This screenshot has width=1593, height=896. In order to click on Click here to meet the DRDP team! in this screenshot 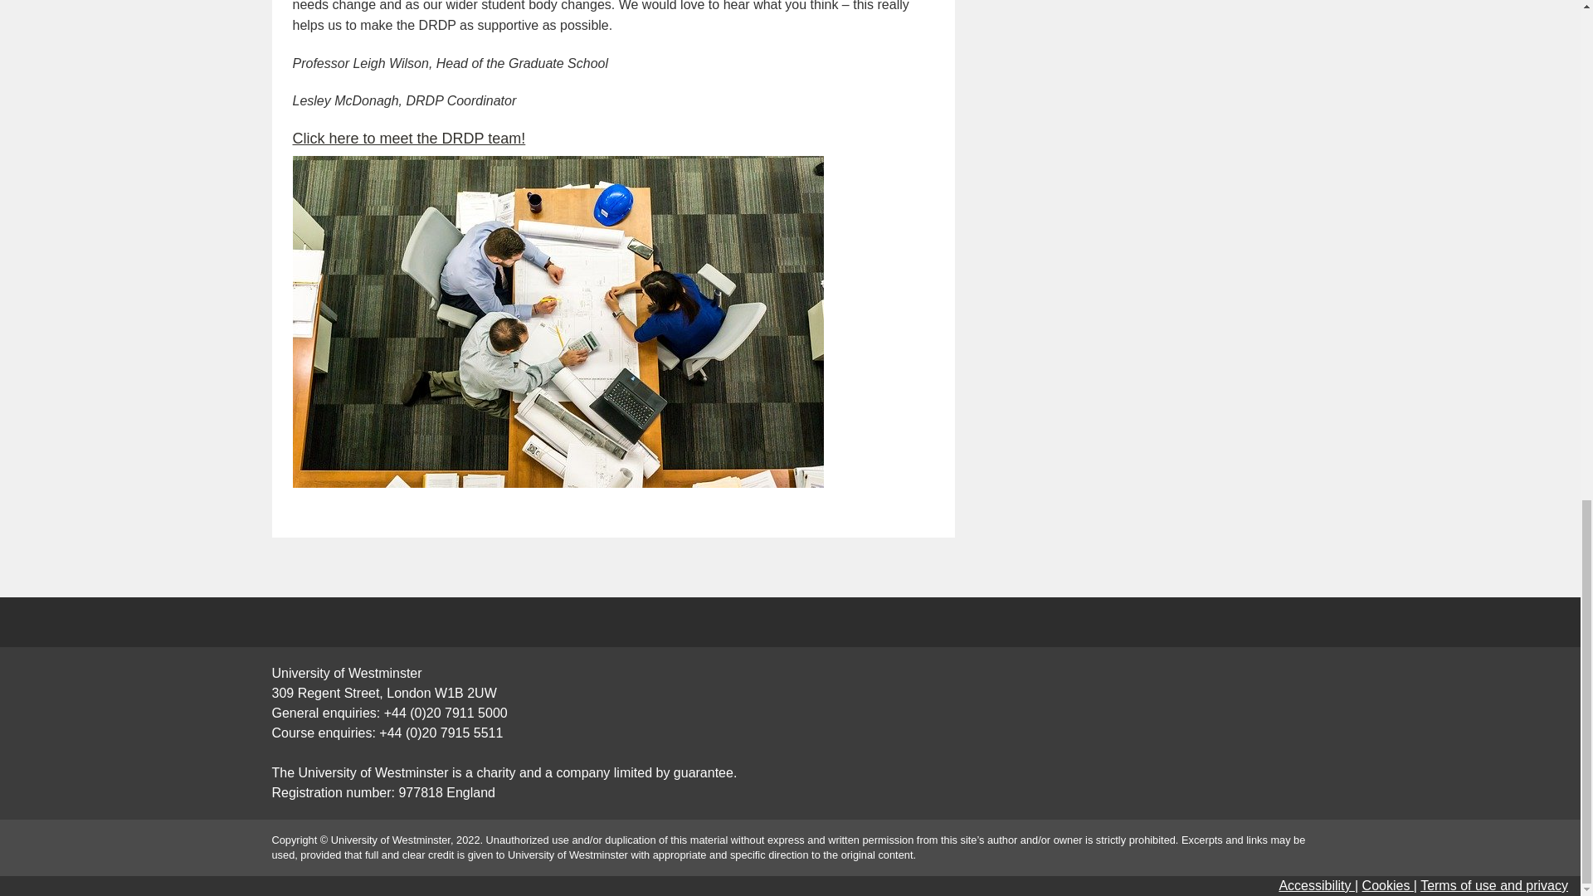, I will do `click(408, 138)`.